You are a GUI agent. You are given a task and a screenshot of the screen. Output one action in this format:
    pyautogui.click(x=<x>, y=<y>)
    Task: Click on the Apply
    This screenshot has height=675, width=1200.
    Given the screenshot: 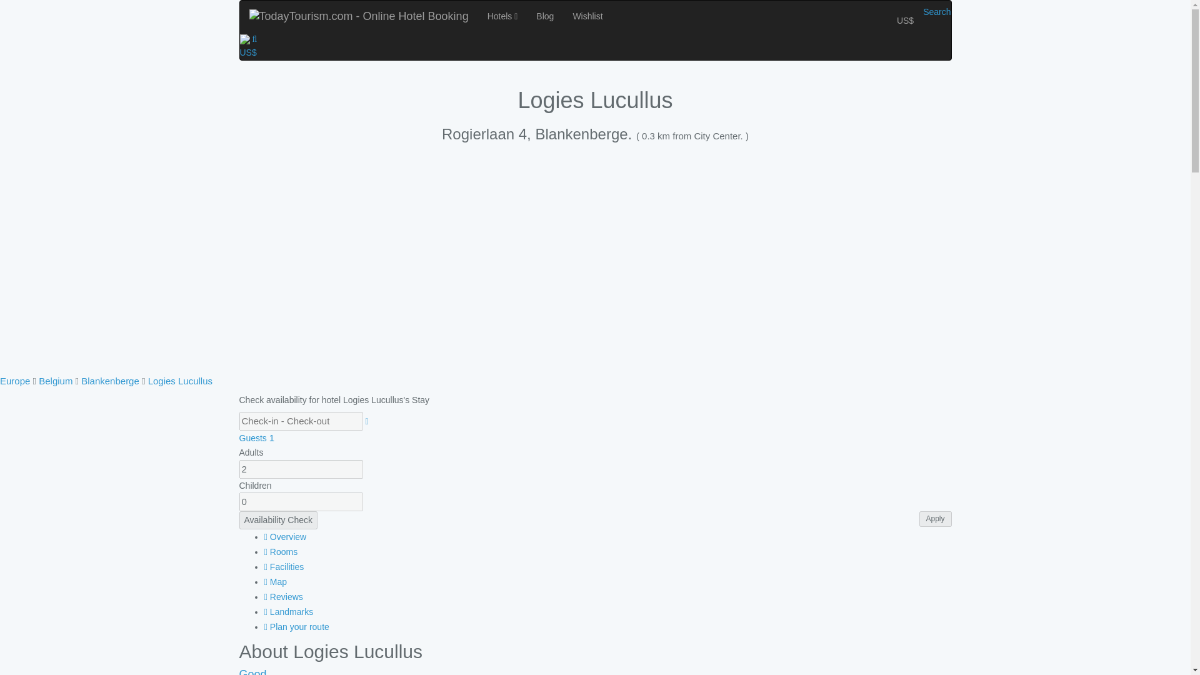 What is the action you would take?
    pyautogui.click(x=935, y=519)
    